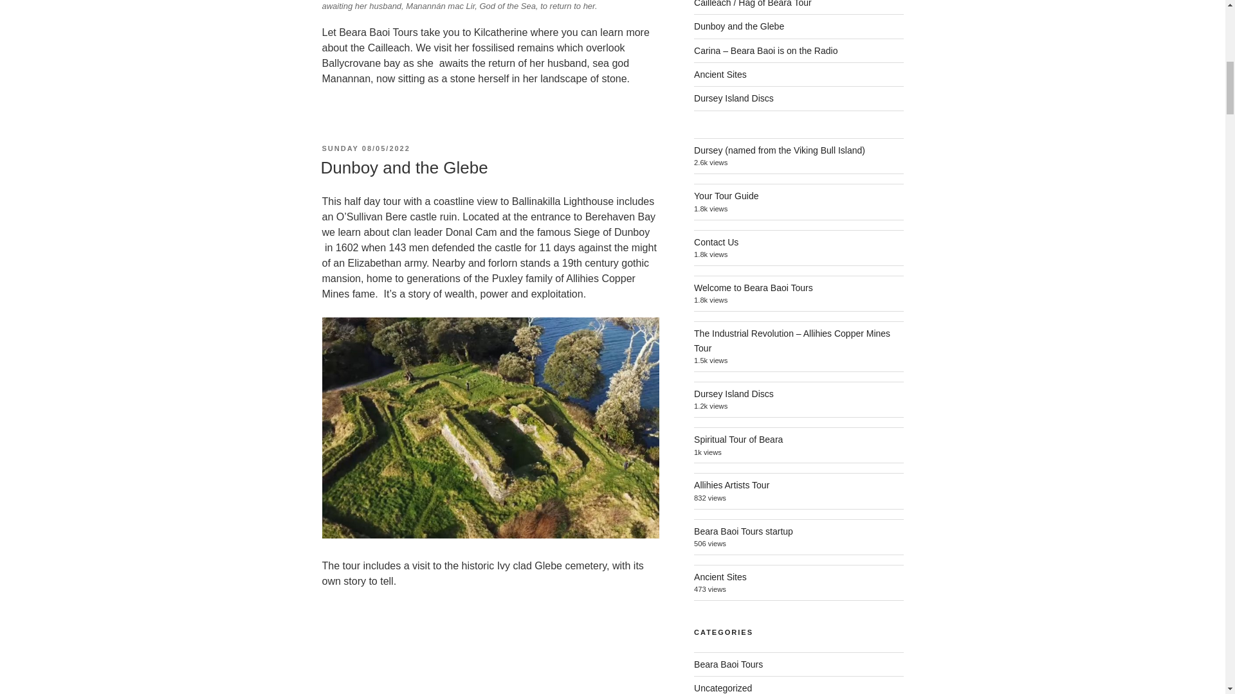 The image size is (1235, 694). I want to click on Your Tour Guide, so click(726, 196).